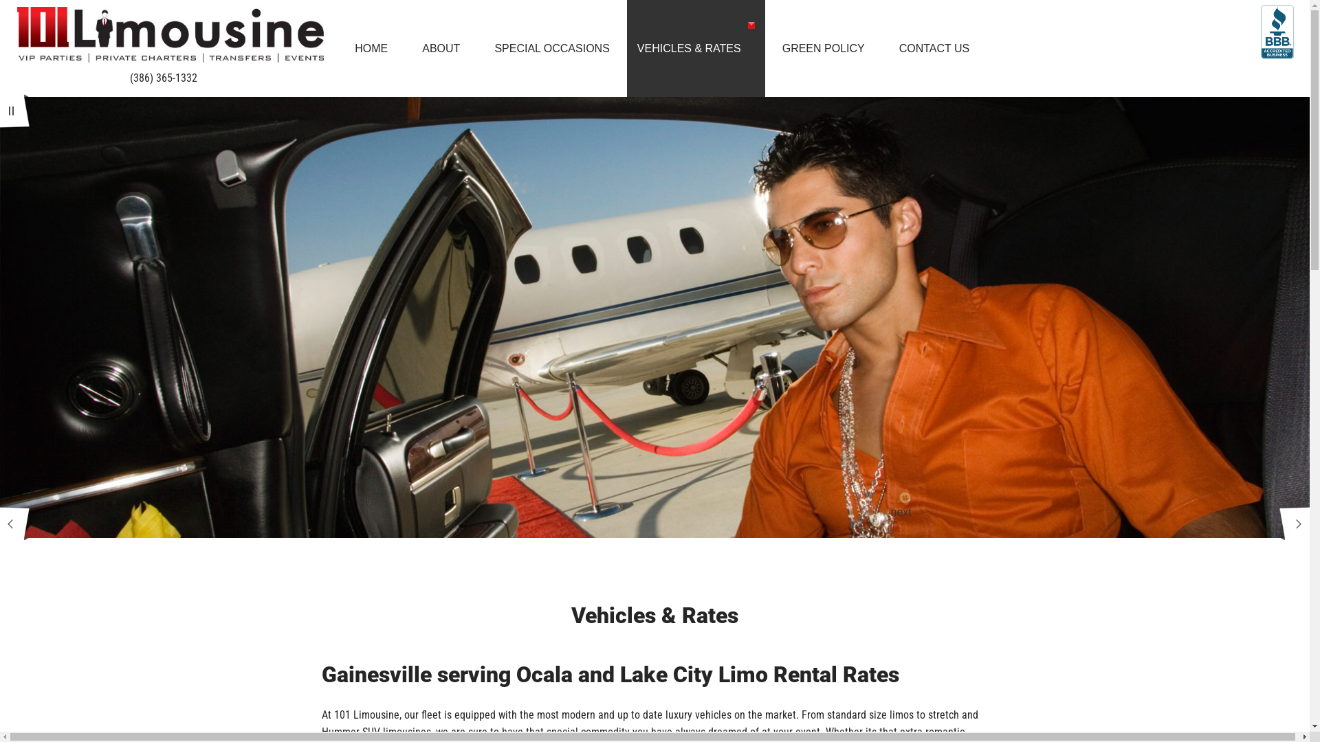  Describe the element at coordinates (551, 48) in the screenshot. I see `SPECIAL OCCASIONS` at that location.